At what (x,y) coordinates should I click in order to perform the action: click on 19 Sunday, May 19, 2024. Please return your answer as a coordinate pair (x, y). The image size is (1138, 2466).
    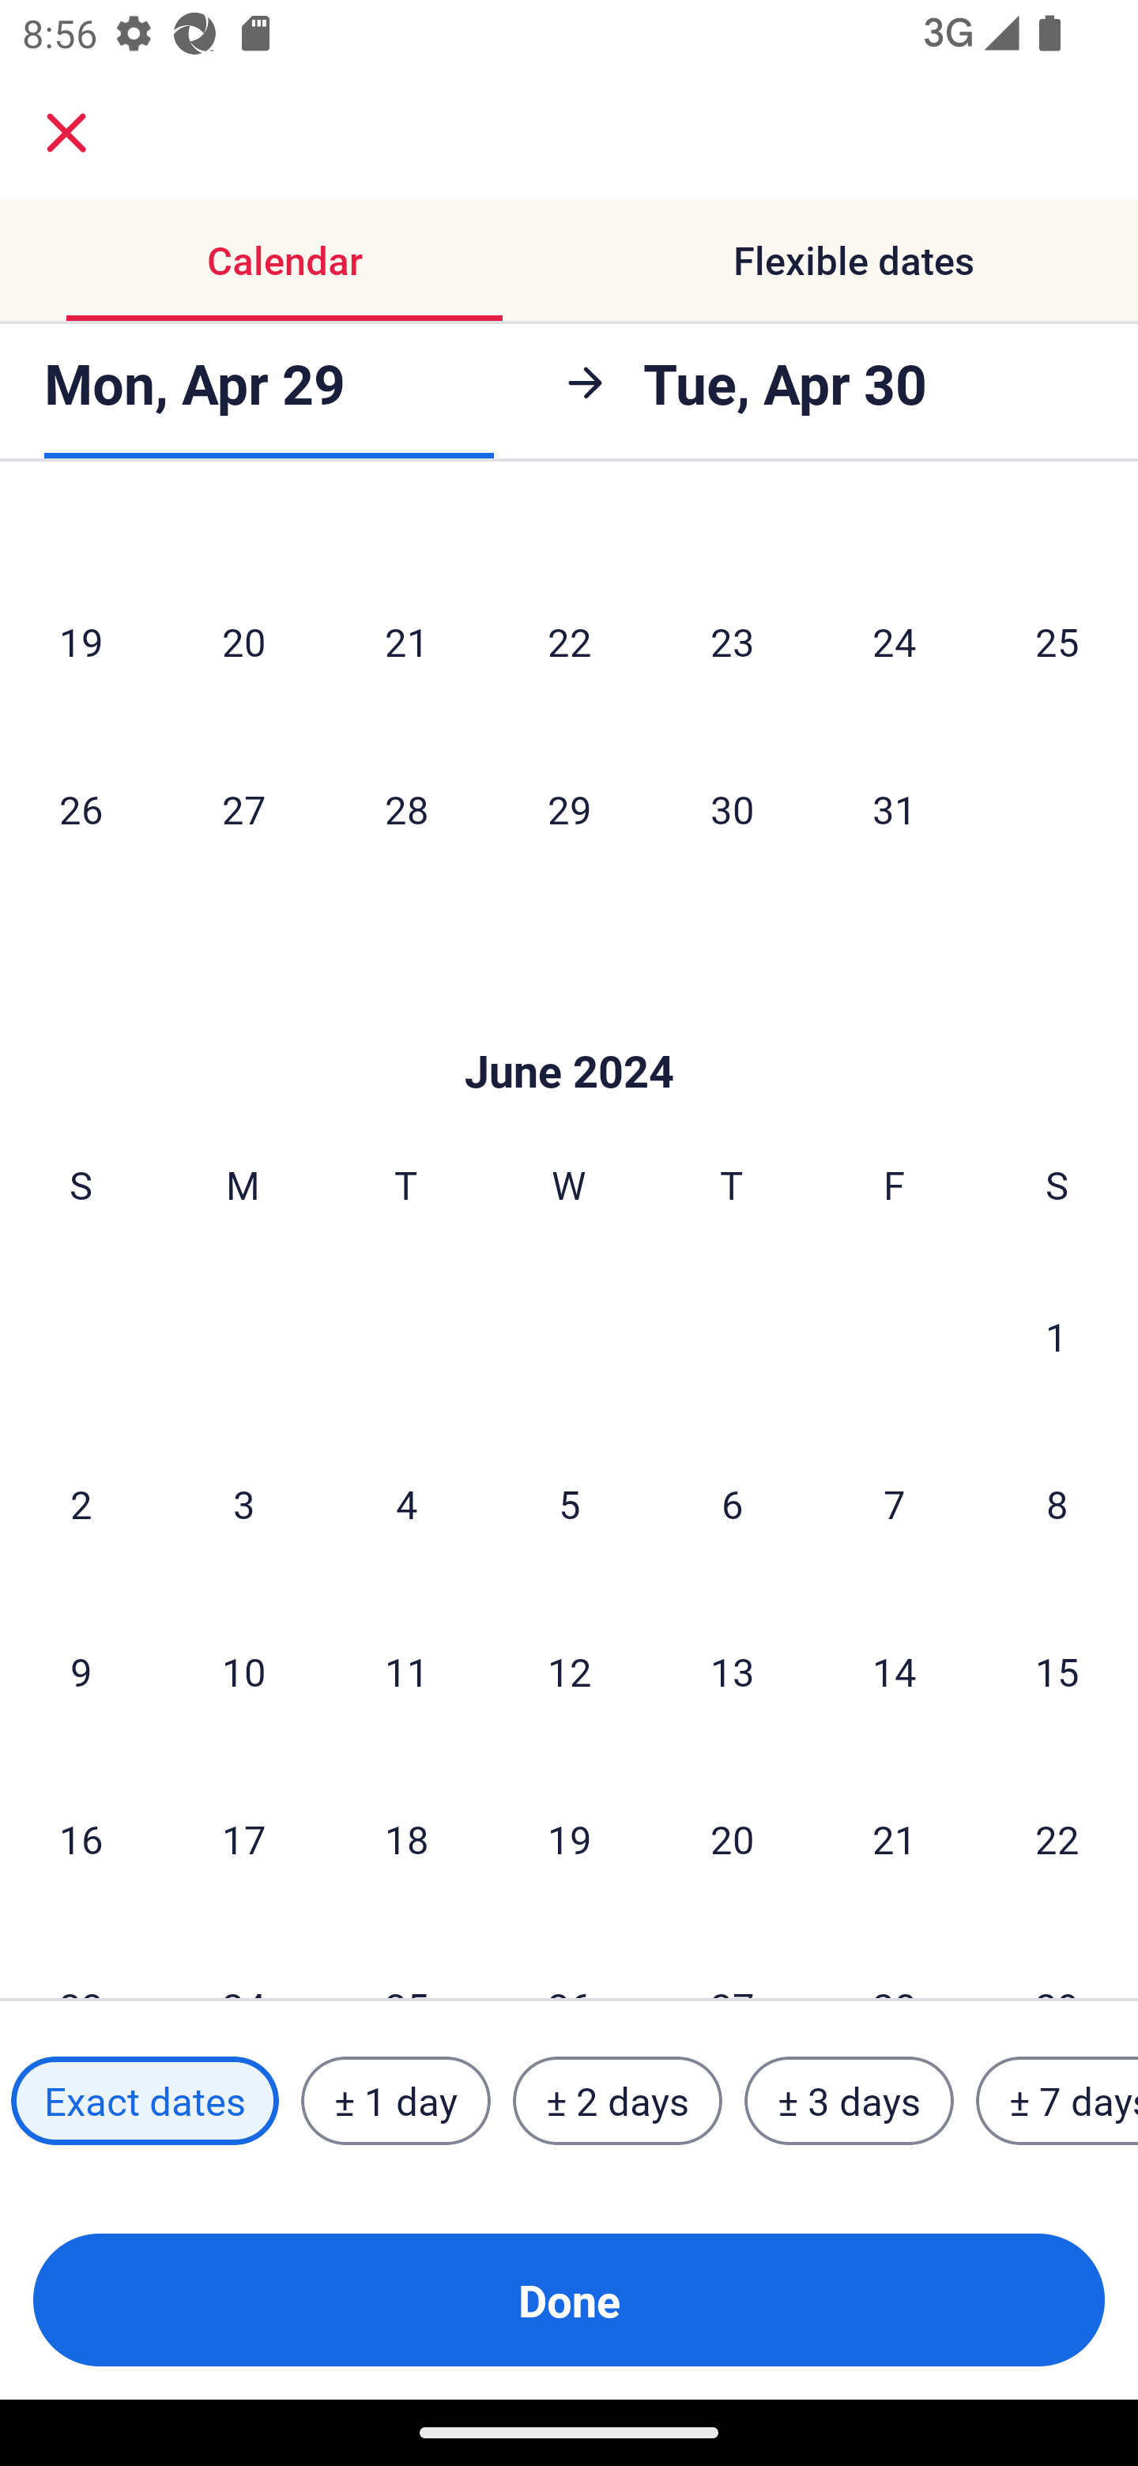
    Looking at the image, I should click on (81, 641).